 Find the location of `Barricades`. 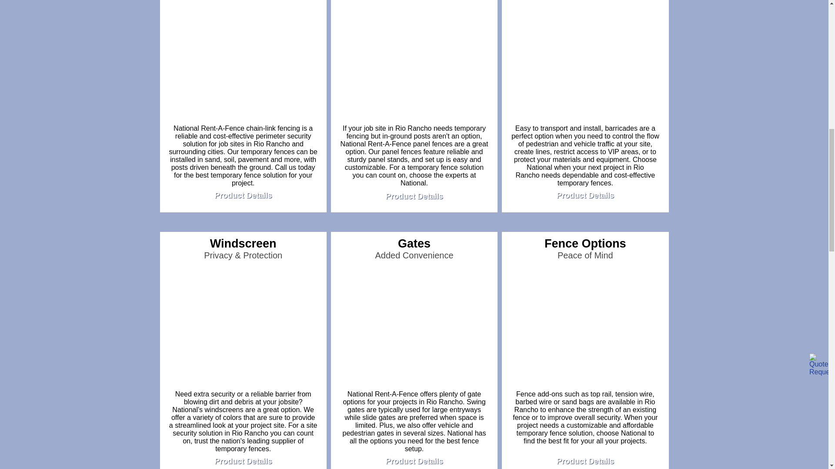

Barricades is located at coordinates (585, 63).